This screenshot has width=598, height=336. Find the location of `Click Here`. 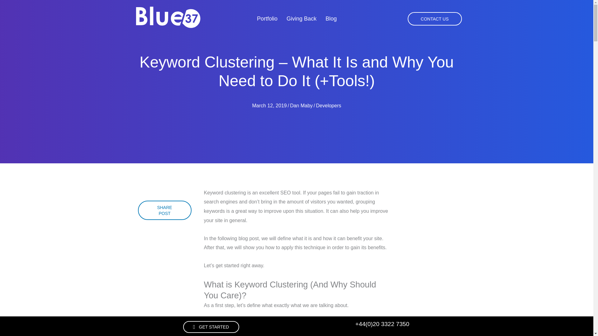

Click Here is located at coordinates (435, 19).